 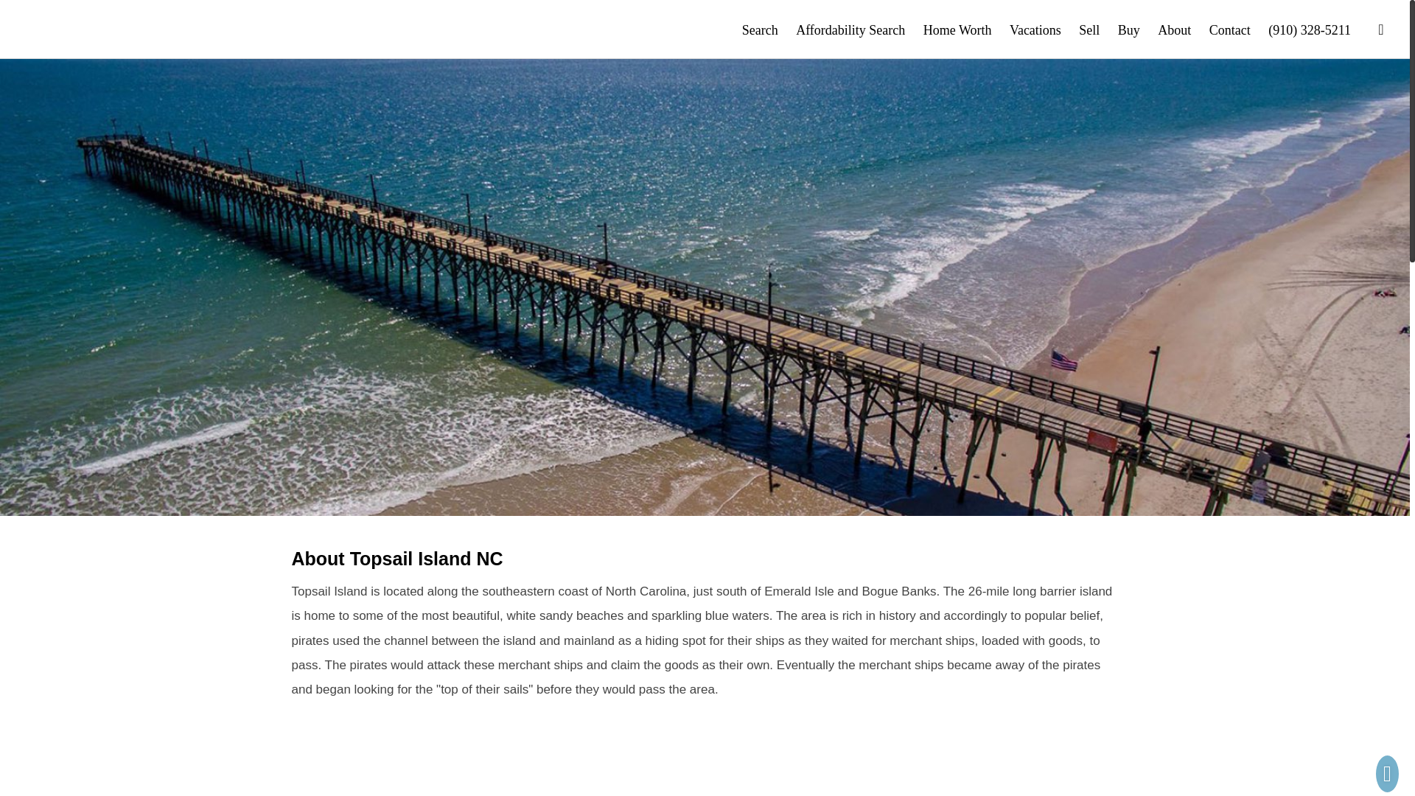 I want to click on Contact, so click(x=1230, y=29).